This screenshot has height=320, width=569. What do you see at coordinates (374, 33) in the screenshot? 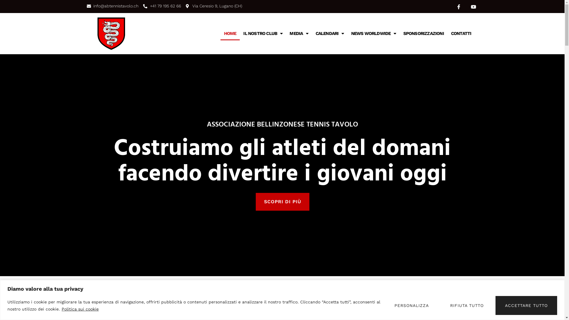
I see `NEWS WORLDWIDE` at bounding box center [374, 33].